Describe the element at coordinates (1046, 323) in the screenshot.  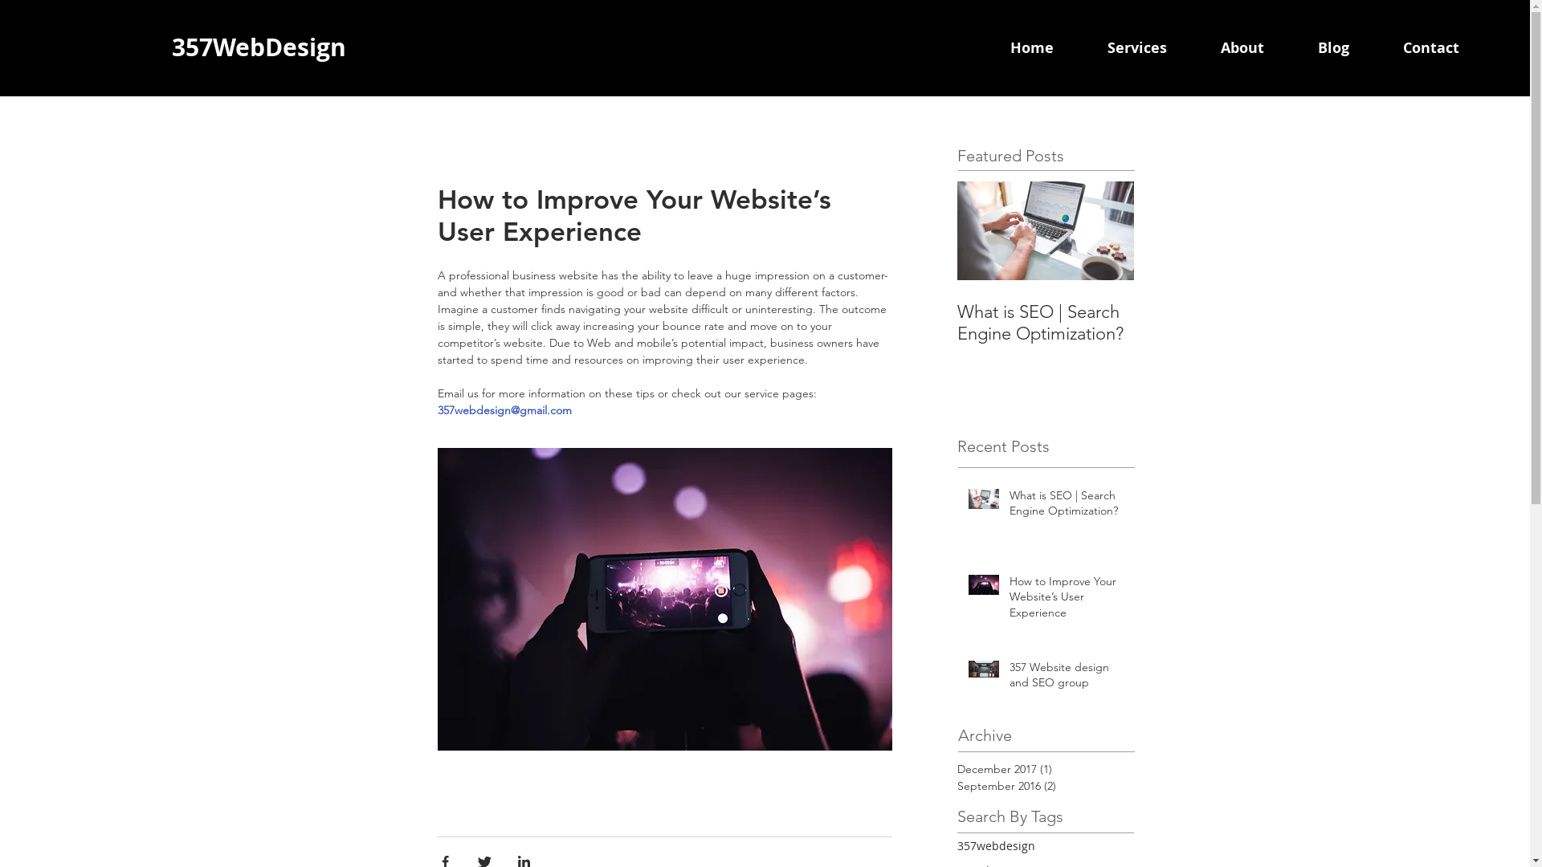
I see `What is SEO | Search Engine Optimization?` at that location.